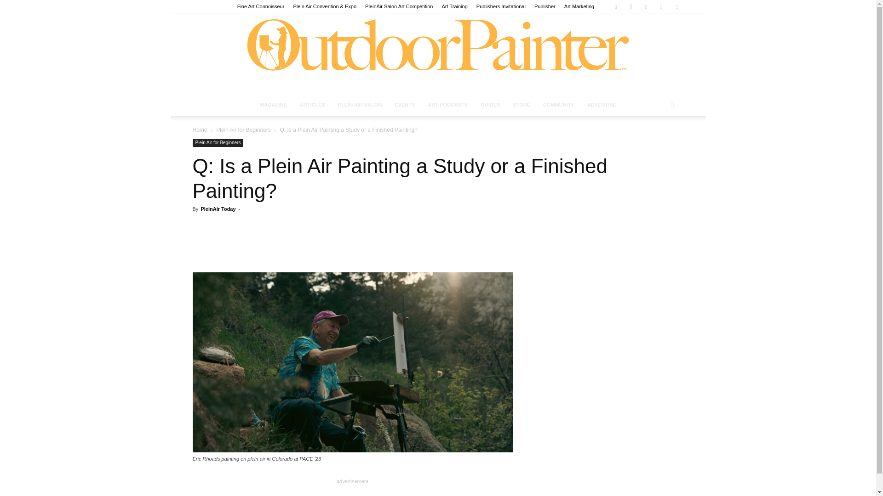 This screenshot has height=496, width=883. Describe the element at coordinates (438, 53) in the screenshot. I see `Outdoor Painter - Home of Plein Air Magazine` at that location.